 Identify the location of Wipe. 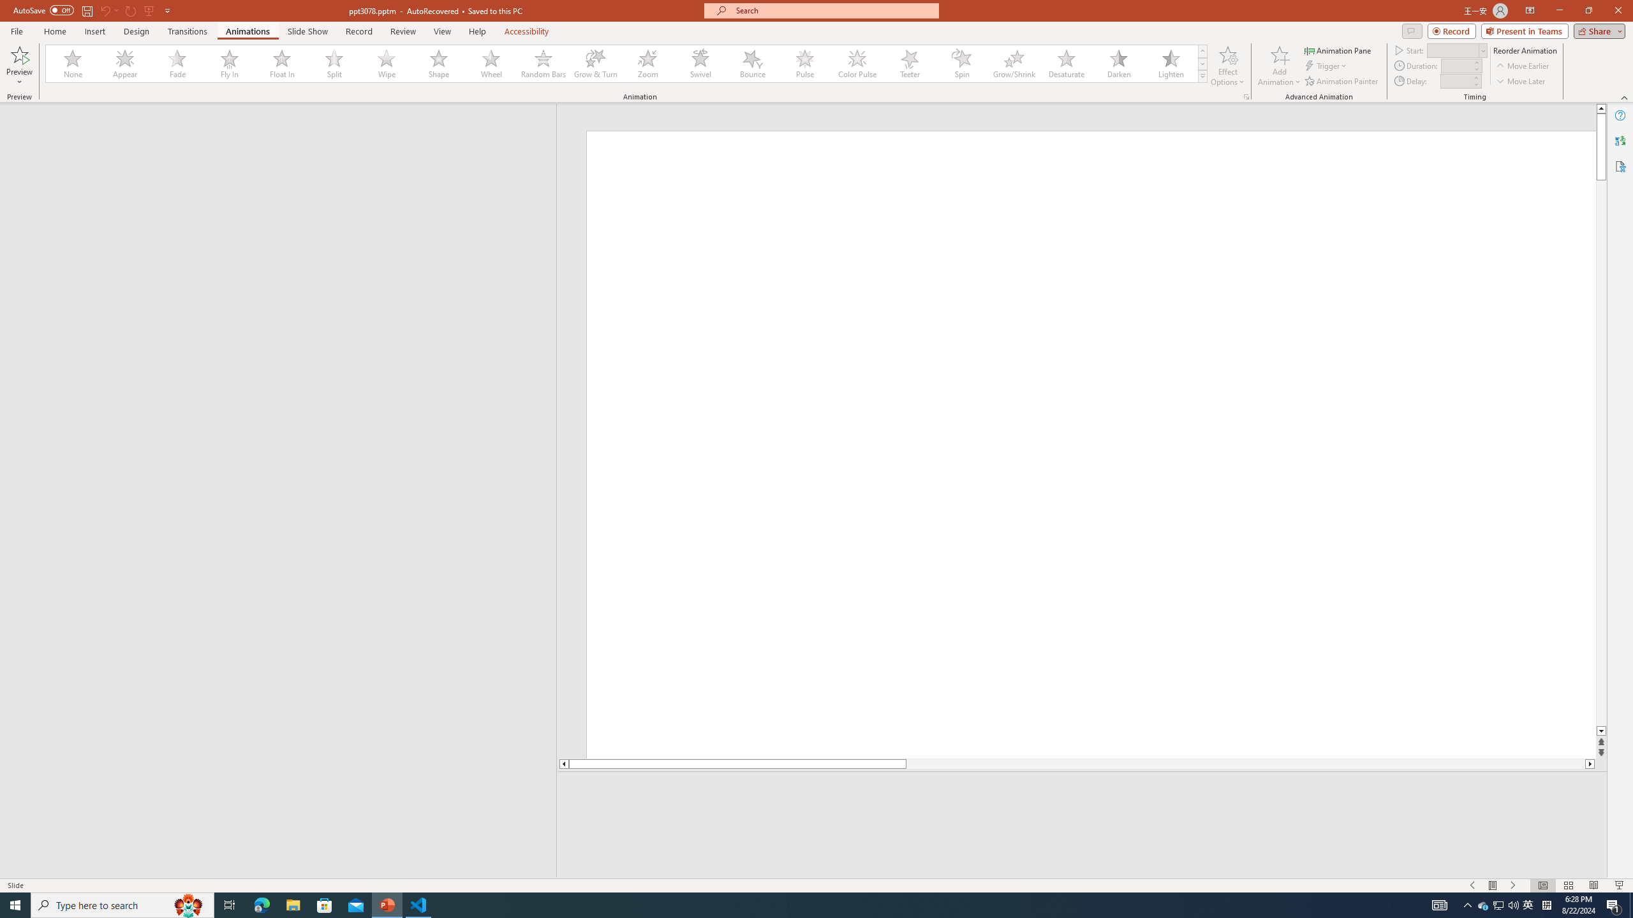
(387, 64).